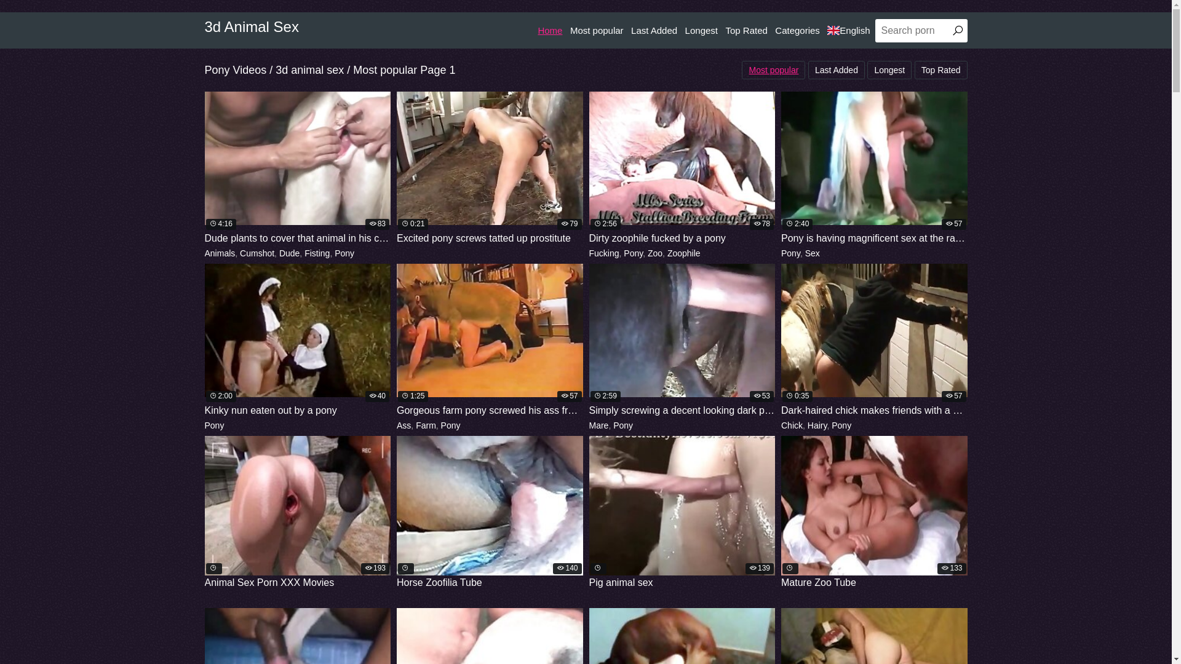 The height and width of the screenshot is (664, 1181). I want to click on Zoophile, so click(684, 253).